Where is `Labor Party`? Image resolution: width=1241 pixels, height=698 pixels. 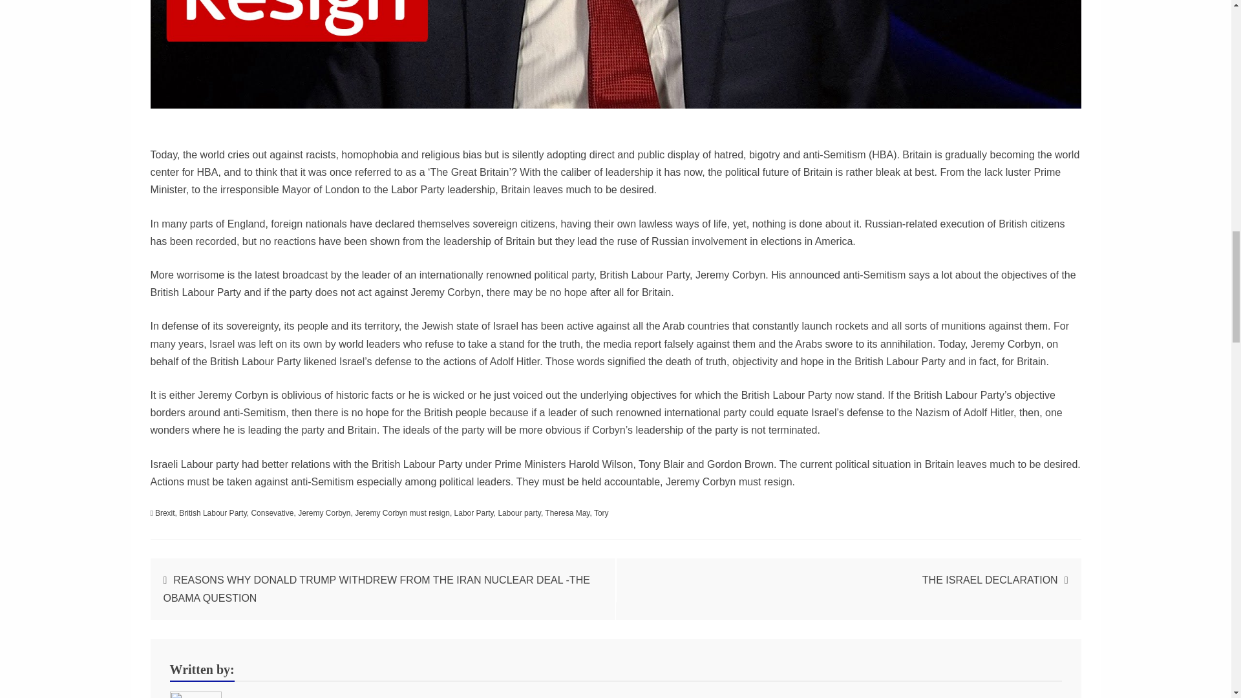
Labor Party is located at coordinates (474, 513).